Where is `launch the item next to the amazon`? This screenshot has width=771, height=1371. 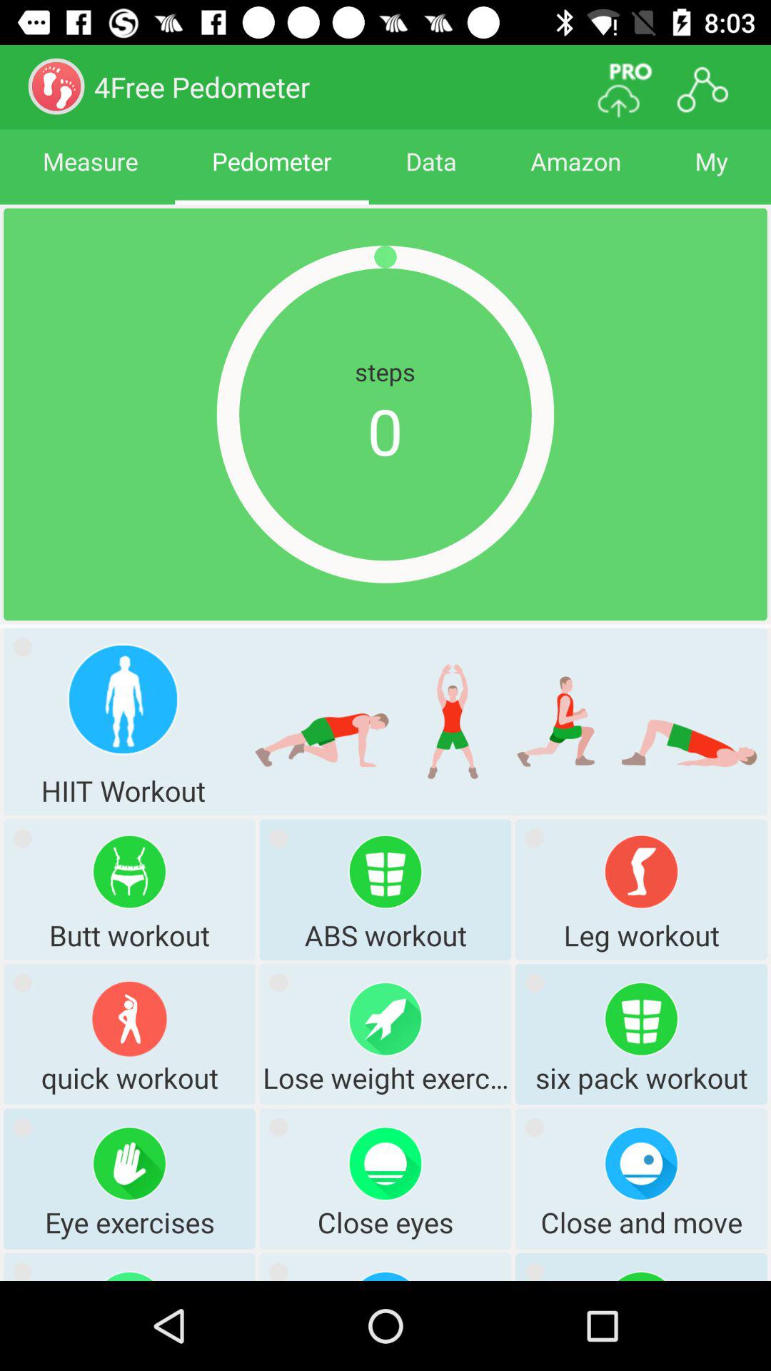 launch the item next to the amazon is located at coordinates (431, 174).